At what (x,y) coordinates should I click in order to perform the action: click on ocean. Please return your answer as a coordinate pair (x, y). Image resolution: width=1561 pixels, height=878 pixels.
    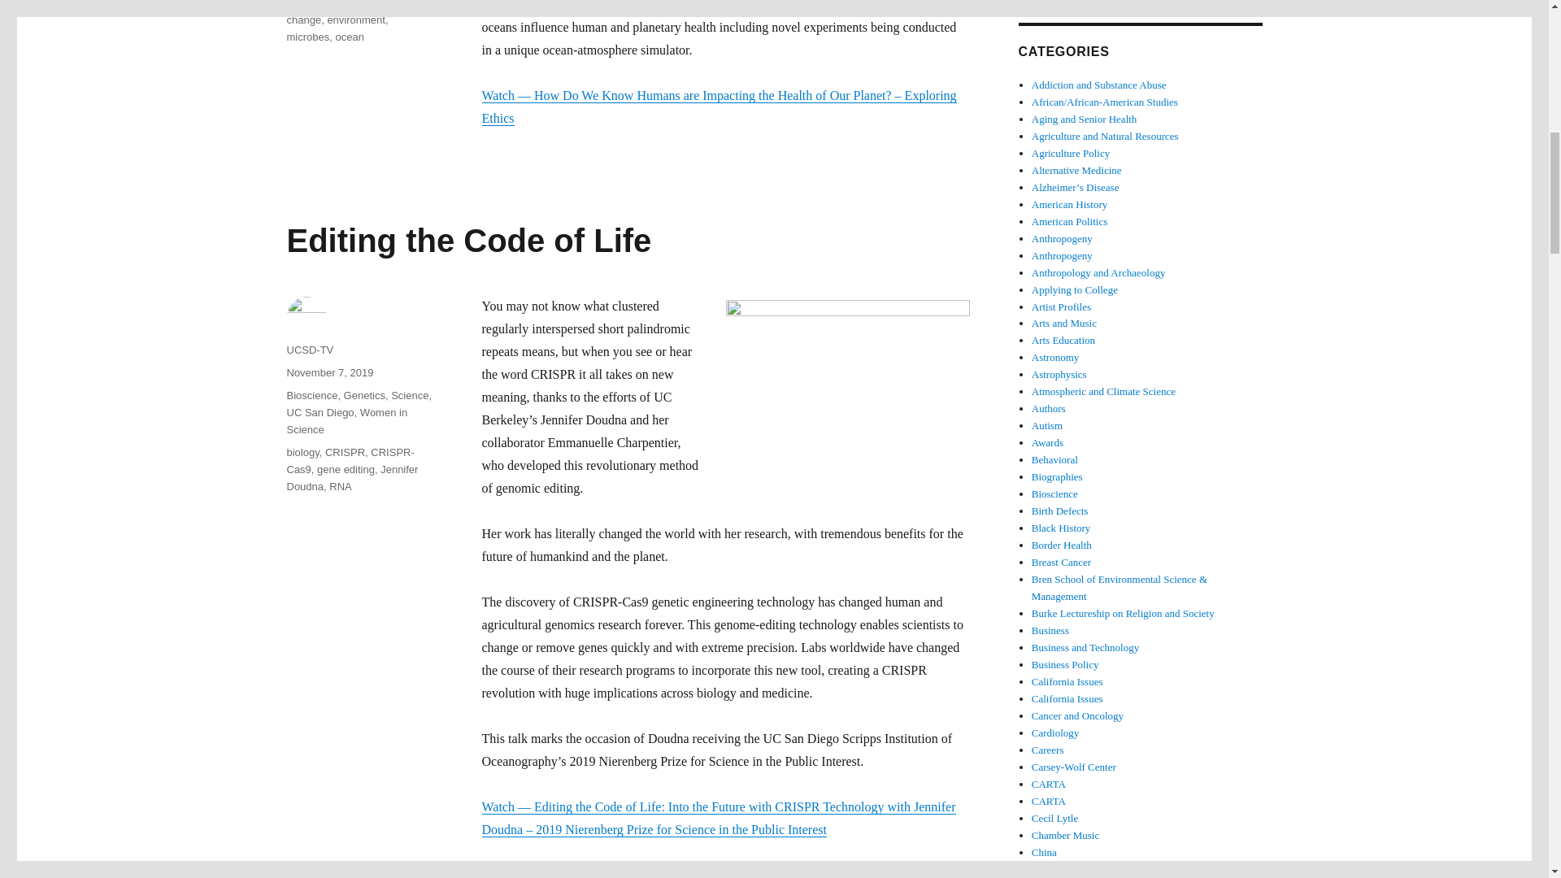
    Looking at the image, I should click on (350, 36).